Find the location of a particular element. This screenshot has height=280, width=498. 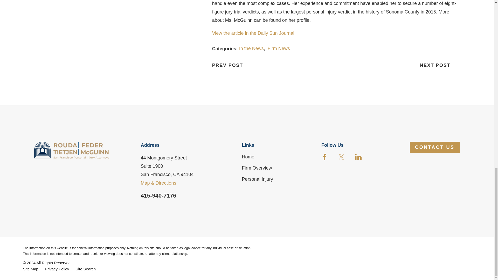

Twitter is located at coordinates (341, 157).